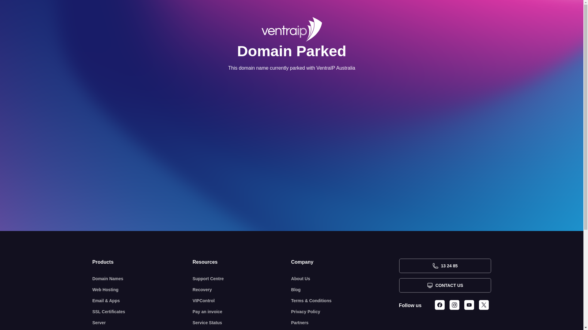 This screenshot has width=588, height=330. Describe the element at coordinates (445, 266) in the screenshot. I see `13 24 85` at that location.